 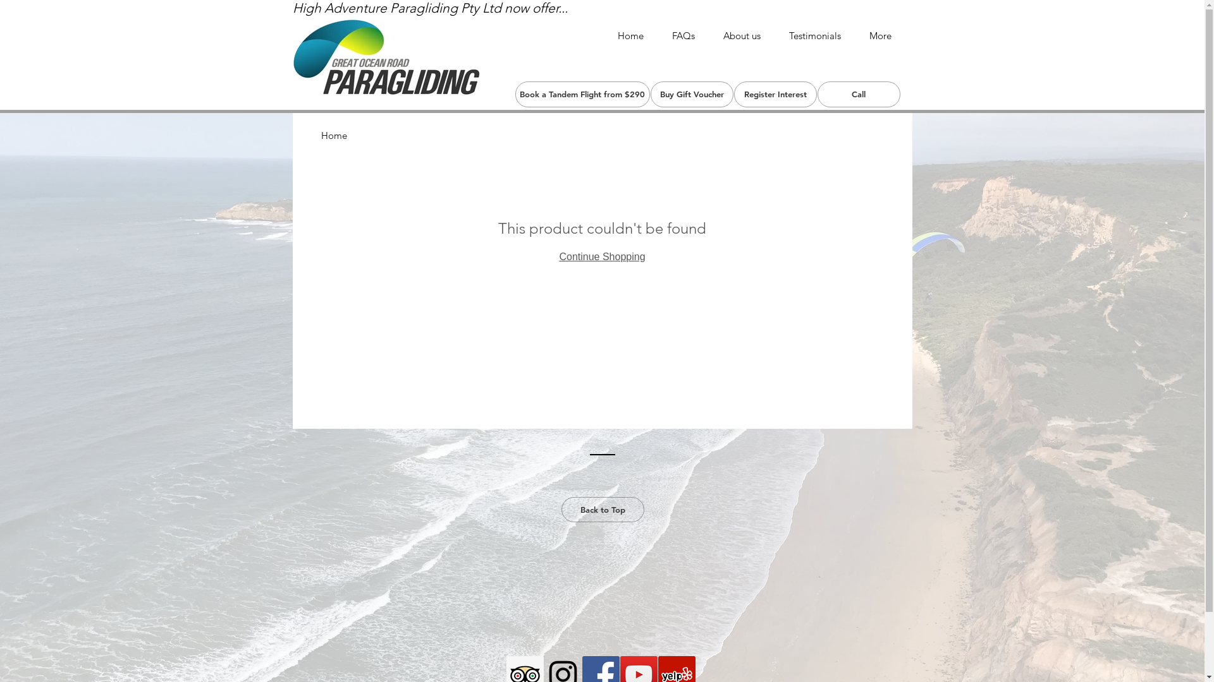 I want to click on About us, so click(x=742, y=36).